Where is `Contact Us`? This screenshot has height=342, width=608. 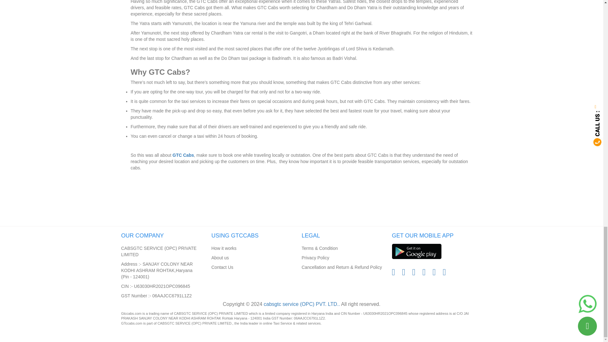
Contact Us is located at coordinates (222, 267).